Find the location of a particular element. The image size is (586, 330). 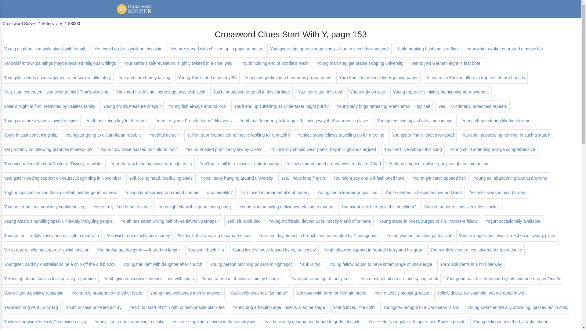

Yellowish-brown paintings maybe recalled religious writings is located at coordinates (60, 63).